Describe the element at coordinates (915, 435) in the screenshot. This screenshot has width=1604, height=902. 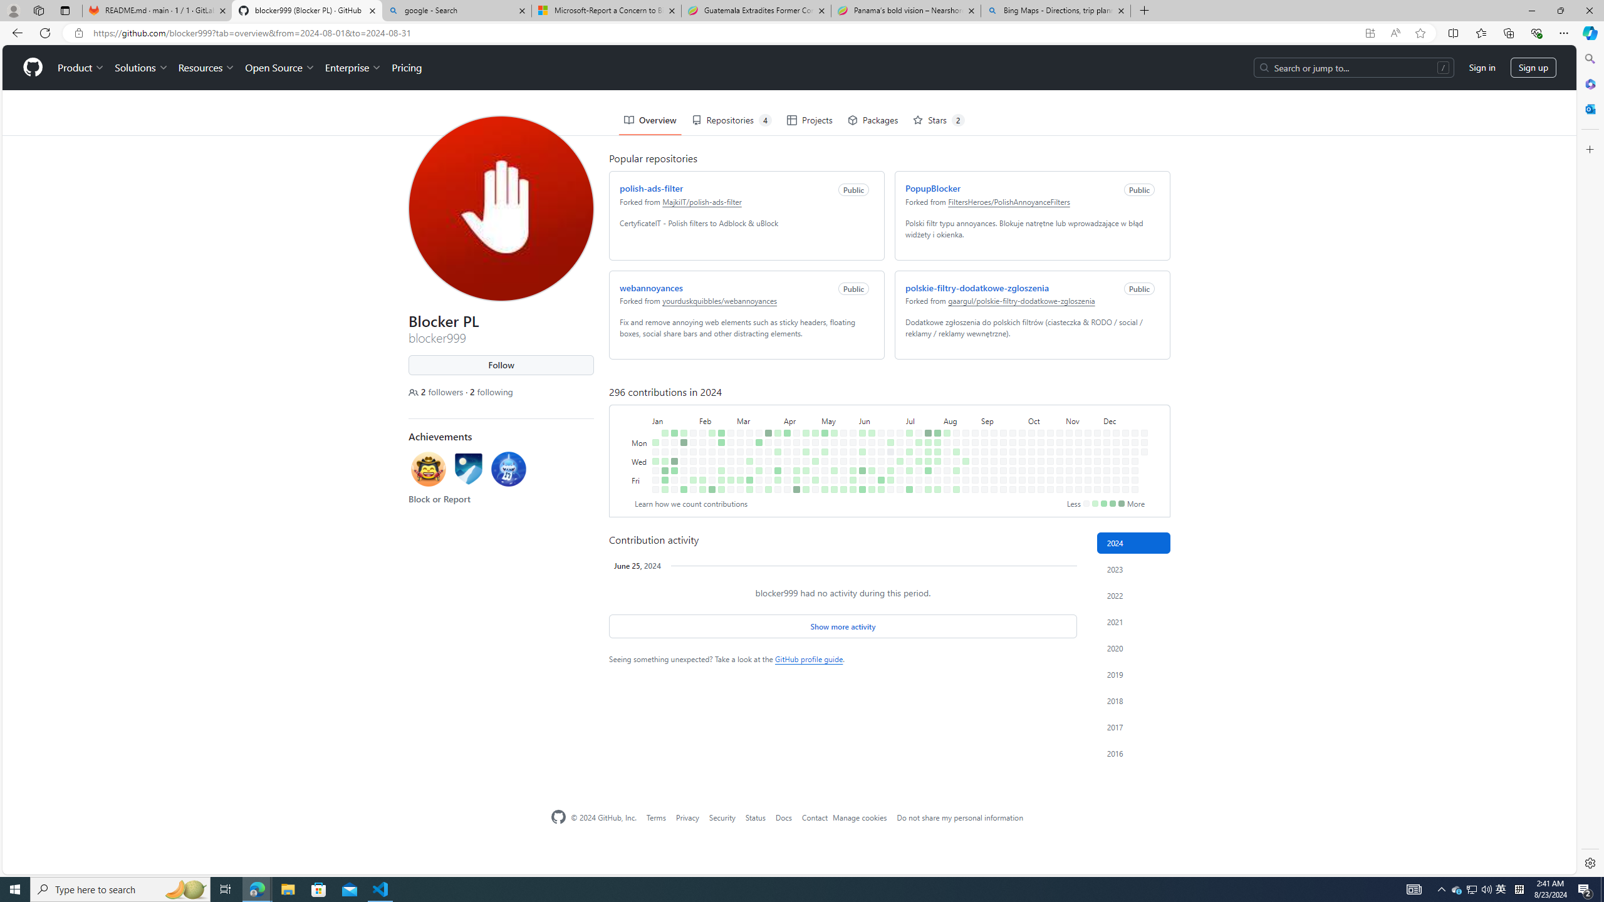
I see `No contributions on July 19th.` at that location.